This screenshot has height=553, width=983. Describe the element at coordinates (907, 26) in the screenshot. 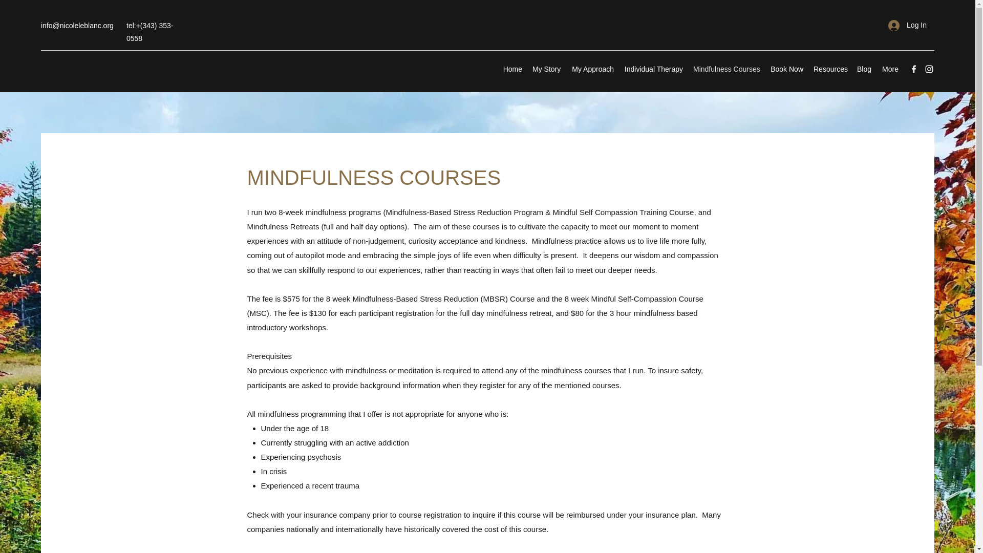

I see `Log In` at that location.